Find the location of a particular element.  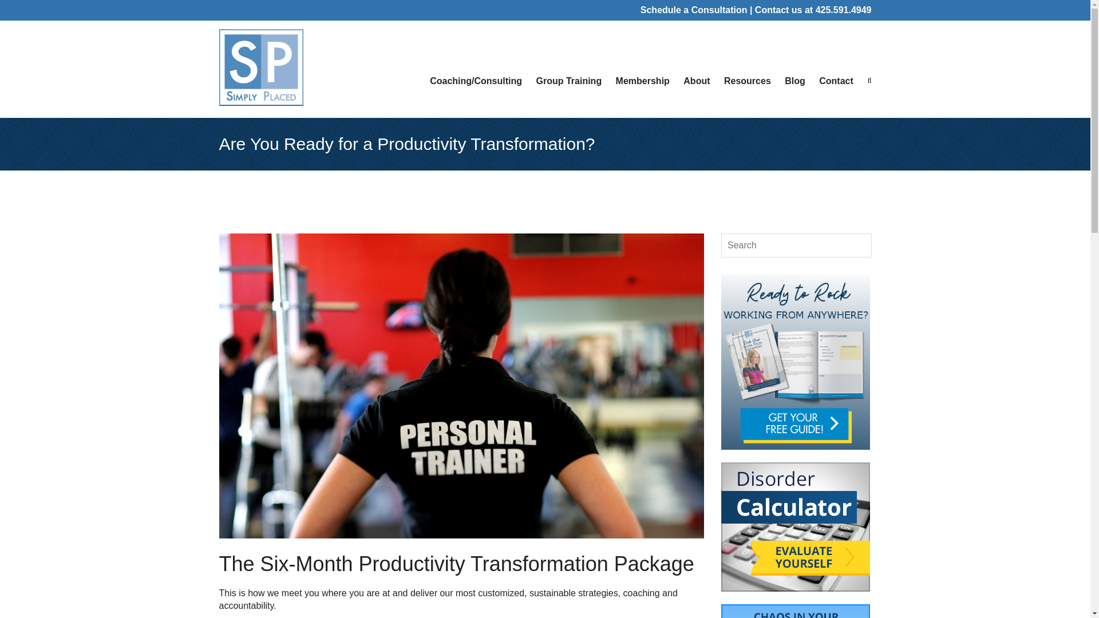

Resources is located at coordinates (745, 81).